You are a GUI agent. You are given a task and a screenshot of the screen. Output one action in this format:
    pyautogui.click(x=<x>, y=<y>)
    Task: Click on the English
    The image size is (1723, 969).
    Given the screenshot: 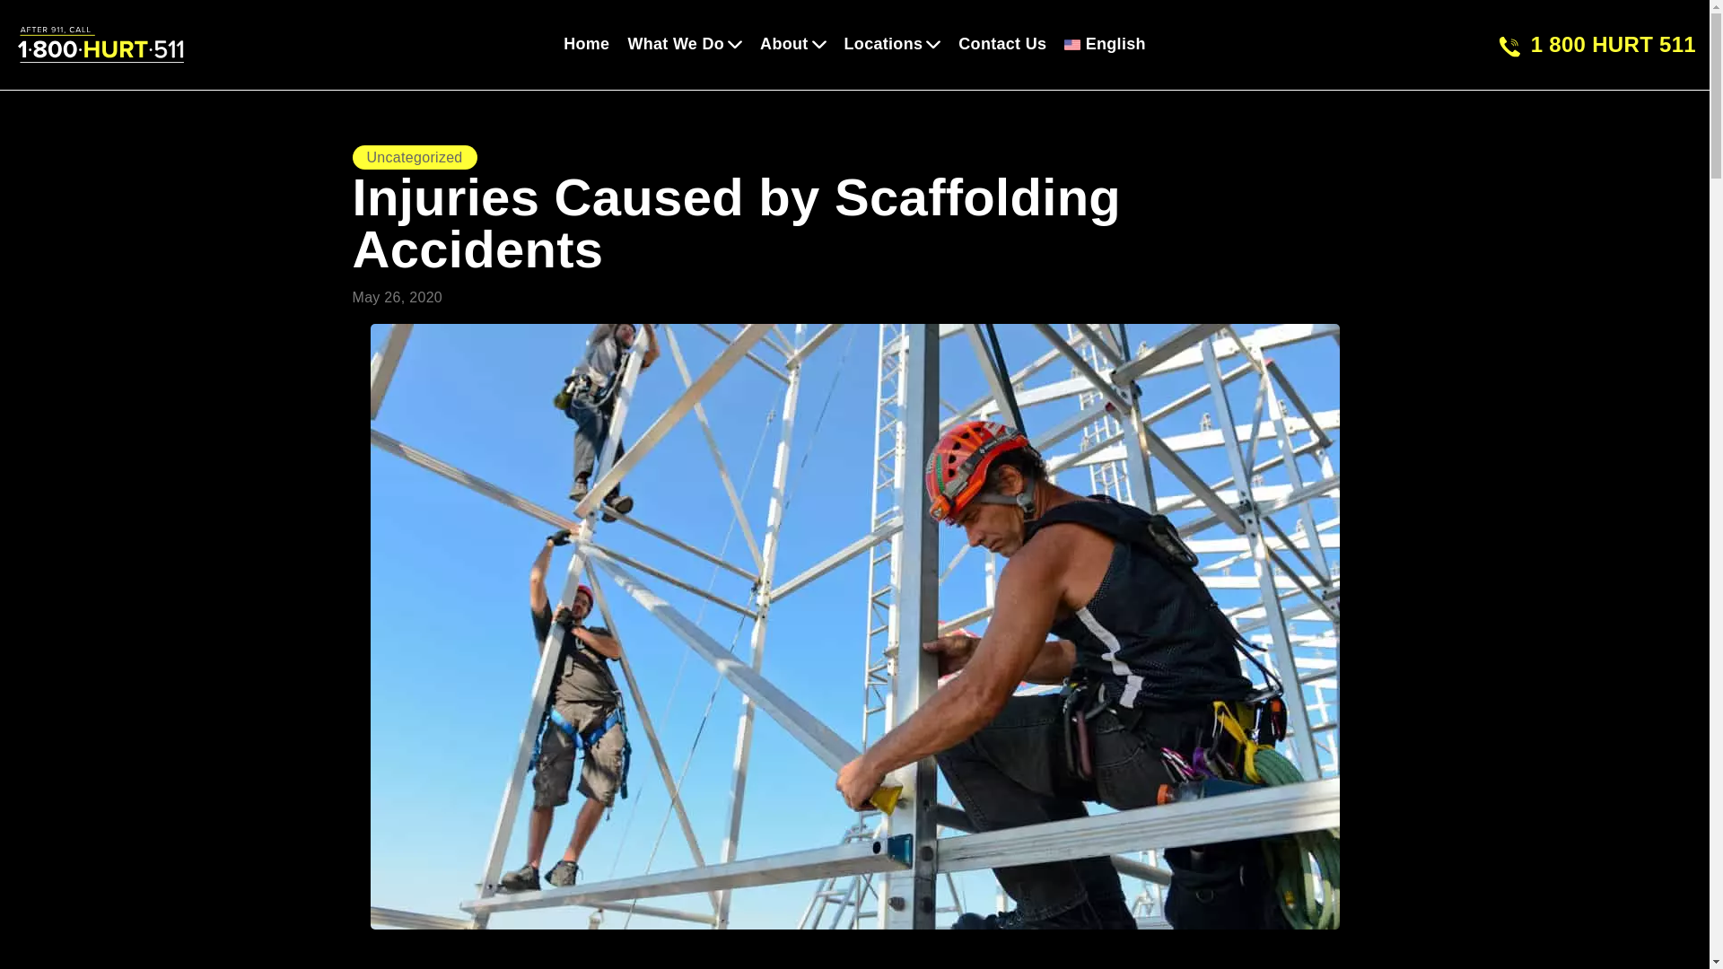 What is the action you would take?
    pyautogui.click(x=1105, y=44)
    